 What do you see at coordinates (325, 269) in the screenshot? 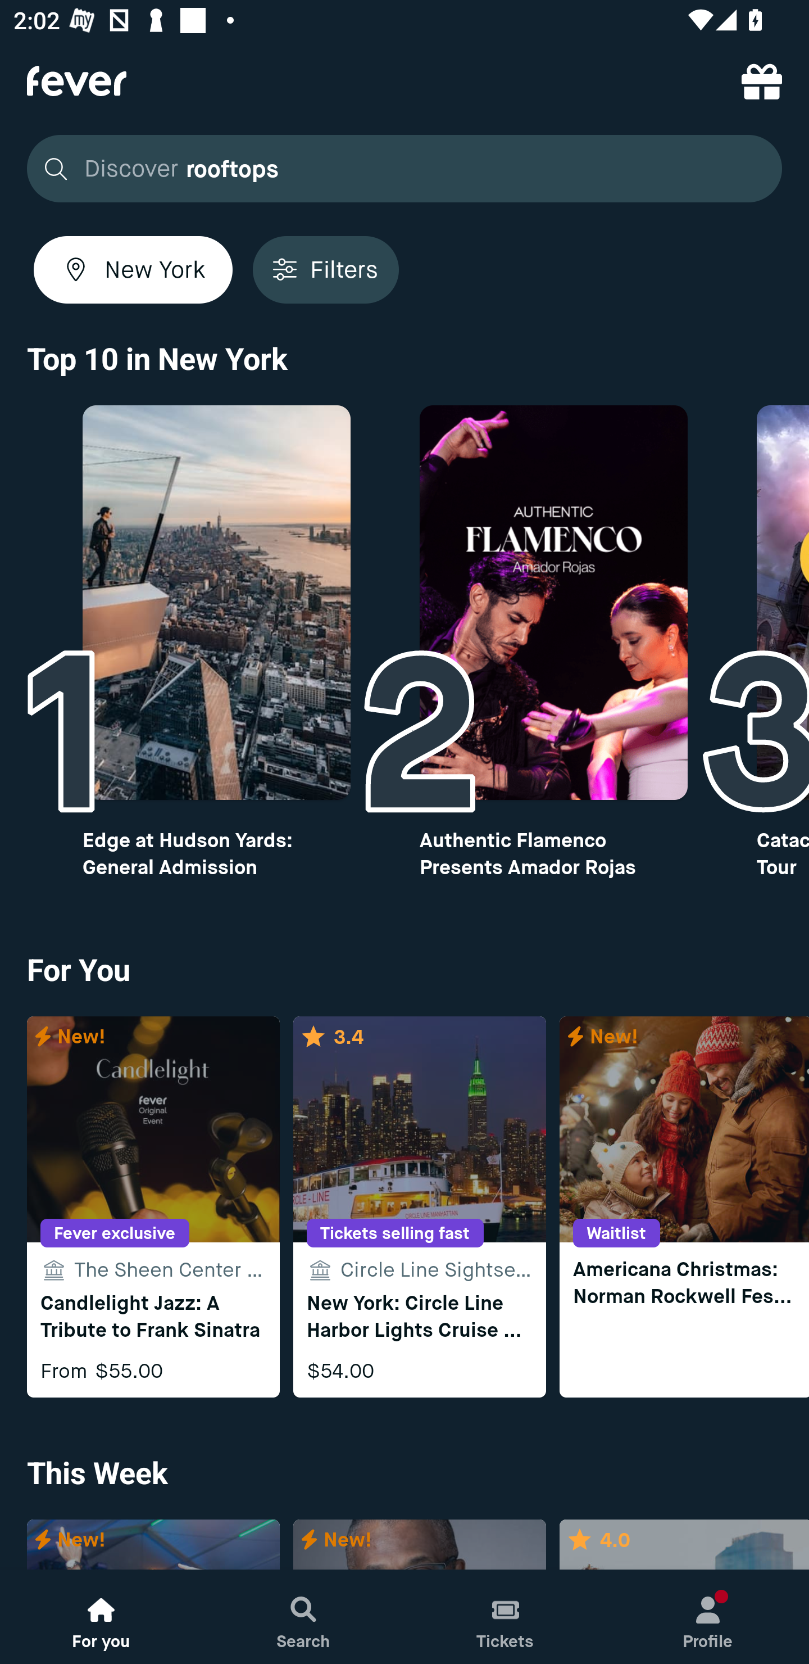
I see `Filters` at bounding box center [325, 269].